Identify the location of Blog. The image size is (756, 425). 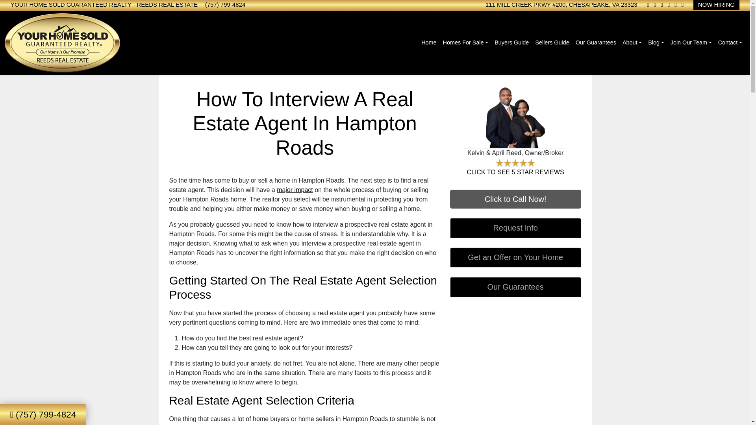
(656, 42).